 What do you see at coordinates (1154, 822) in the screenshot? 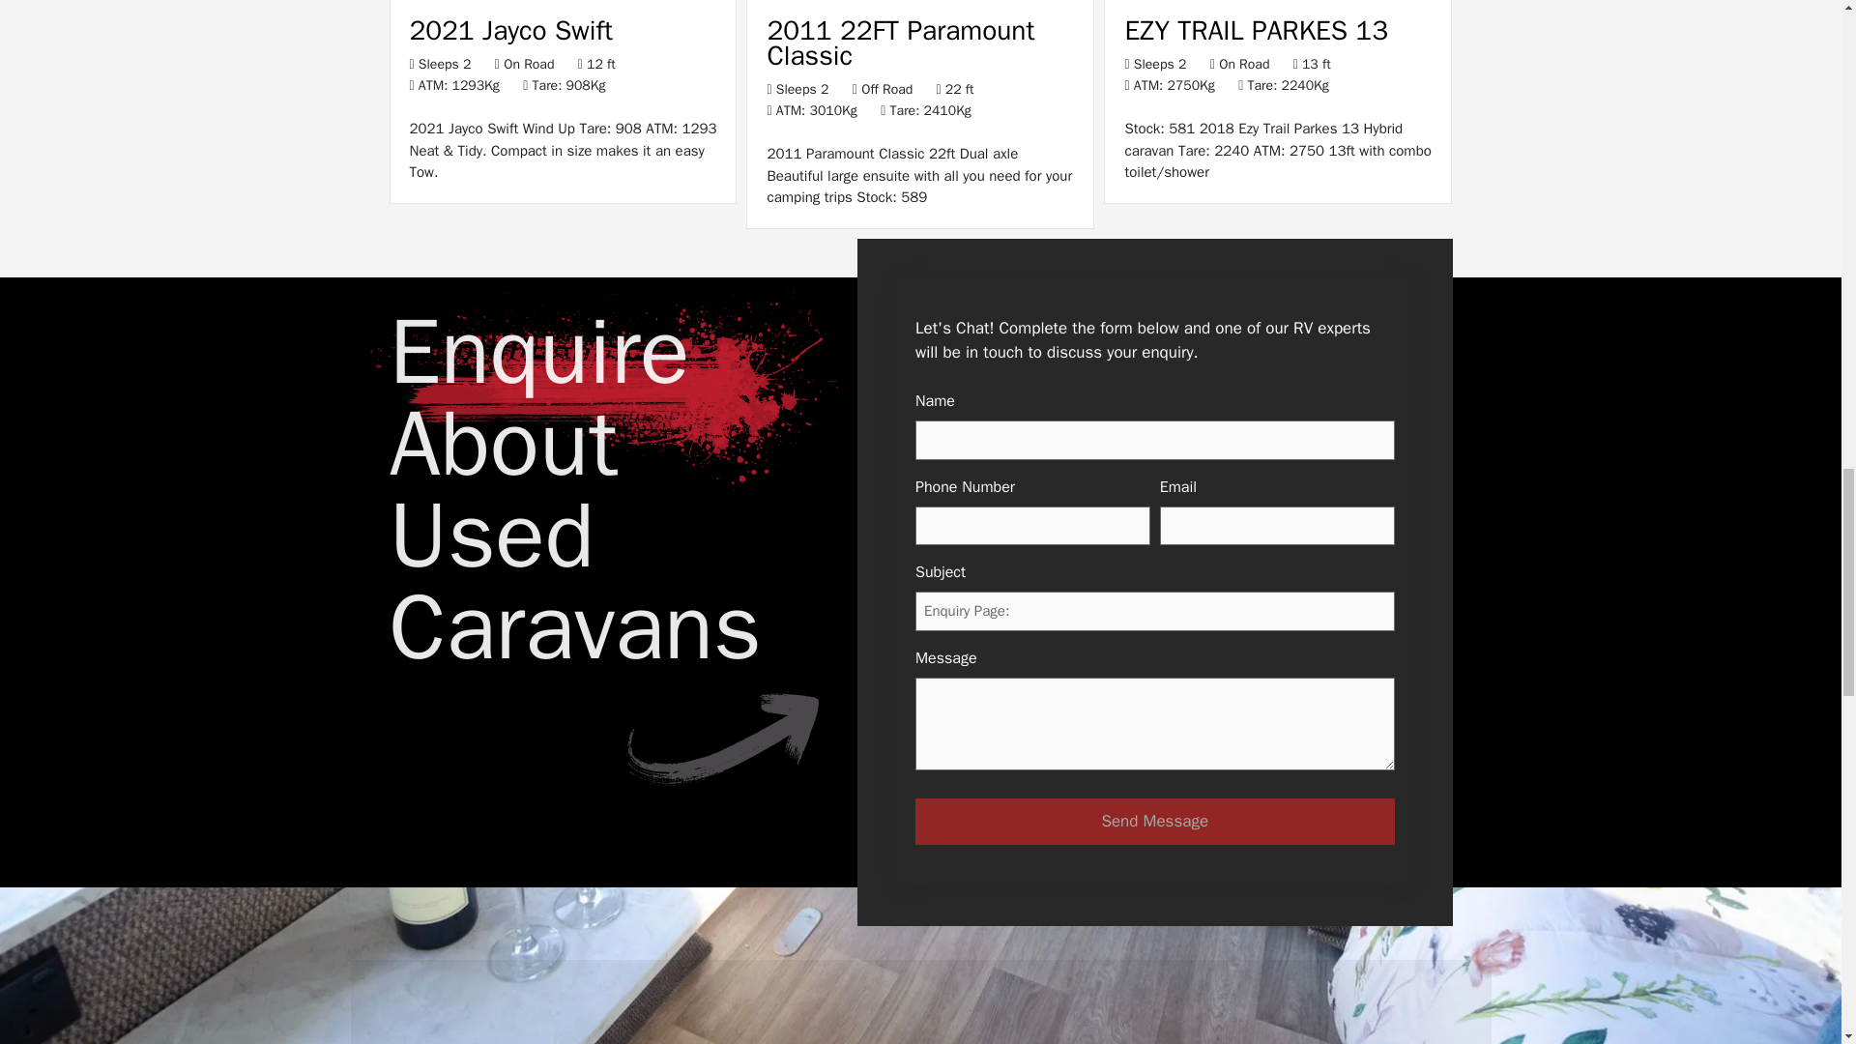
I see `Send Message` at bounding box center [1154, 822].